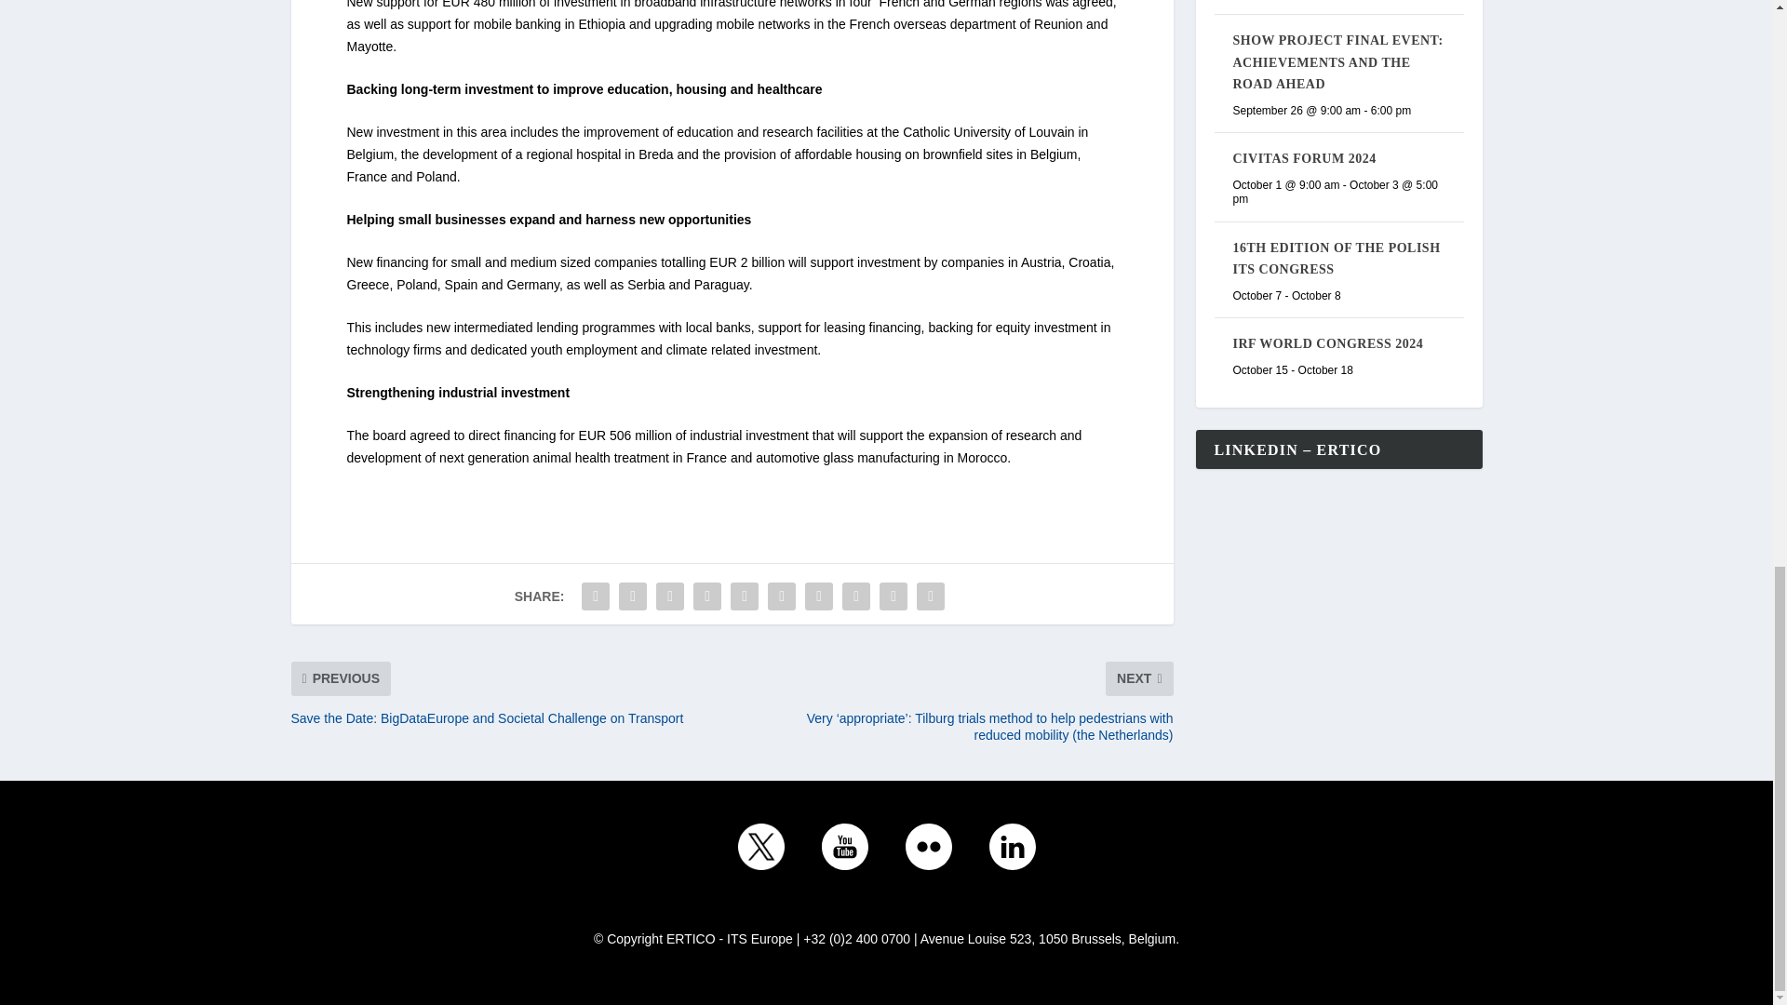  Describe the element at coordinates (1327, 342) in the screenshot. I see `IRF WORLD CONGRESS 2024` at that location.